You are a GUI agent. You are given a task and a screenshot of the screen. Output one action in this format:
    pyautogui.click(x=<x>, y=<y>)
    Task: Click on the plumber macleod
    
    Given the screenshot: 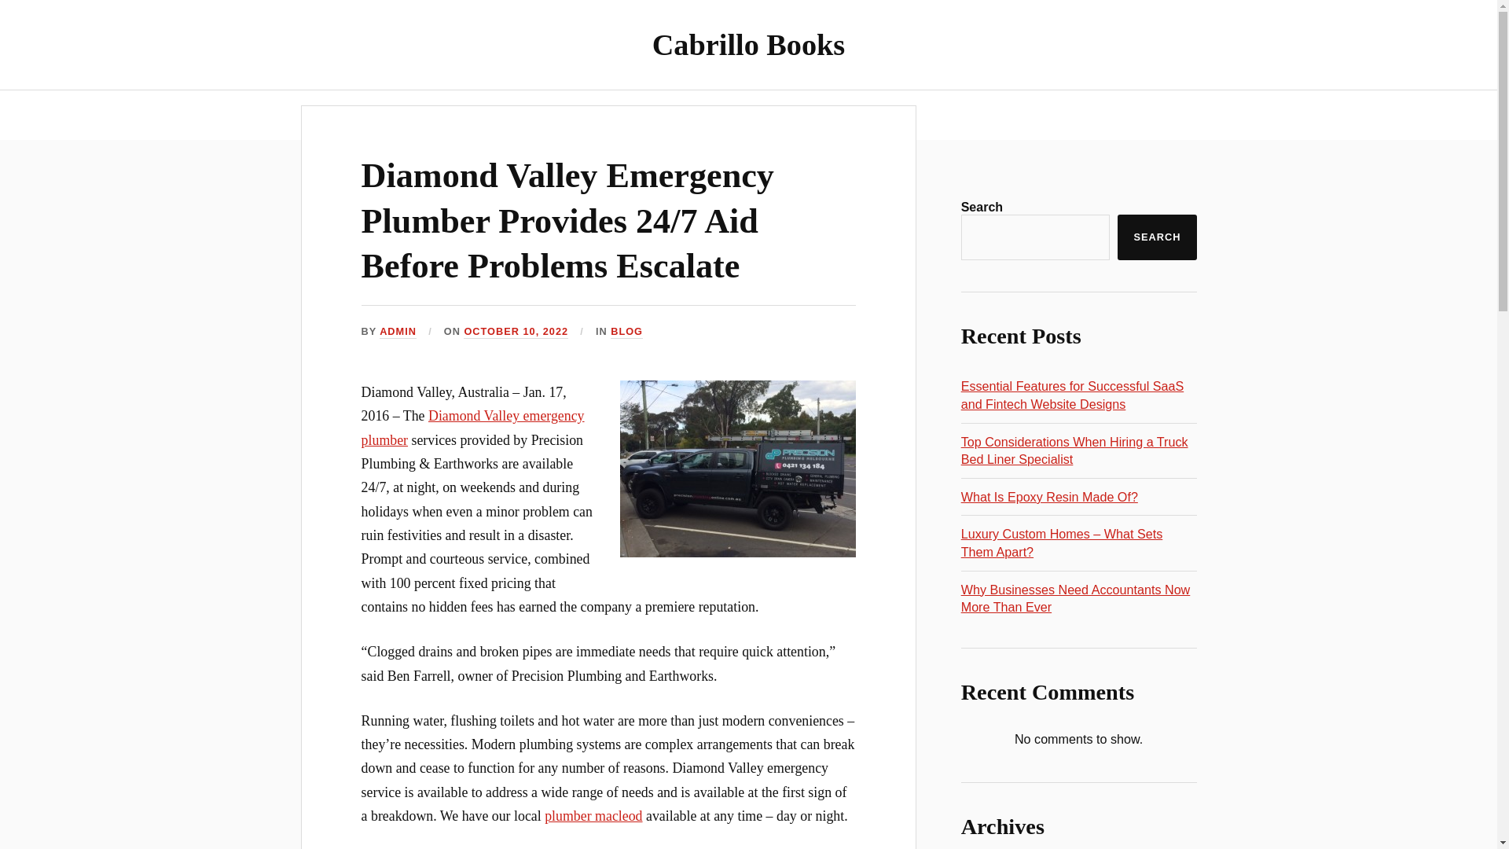 What is the action you would take?
    pyautogui.click(x=593, y=816)
    